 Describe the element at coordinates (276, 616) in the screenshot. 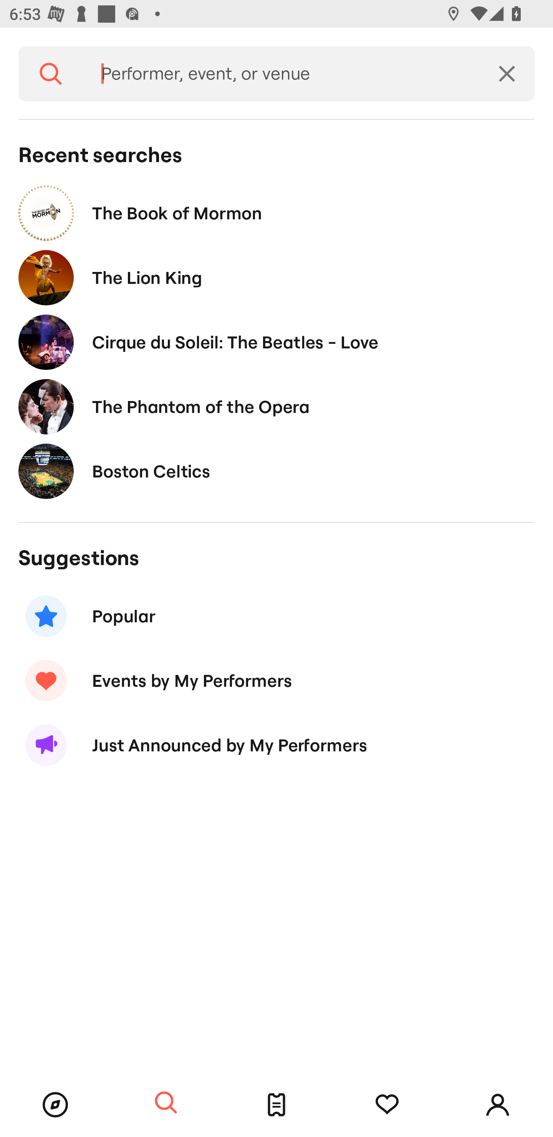

I see `Popular` at that location.